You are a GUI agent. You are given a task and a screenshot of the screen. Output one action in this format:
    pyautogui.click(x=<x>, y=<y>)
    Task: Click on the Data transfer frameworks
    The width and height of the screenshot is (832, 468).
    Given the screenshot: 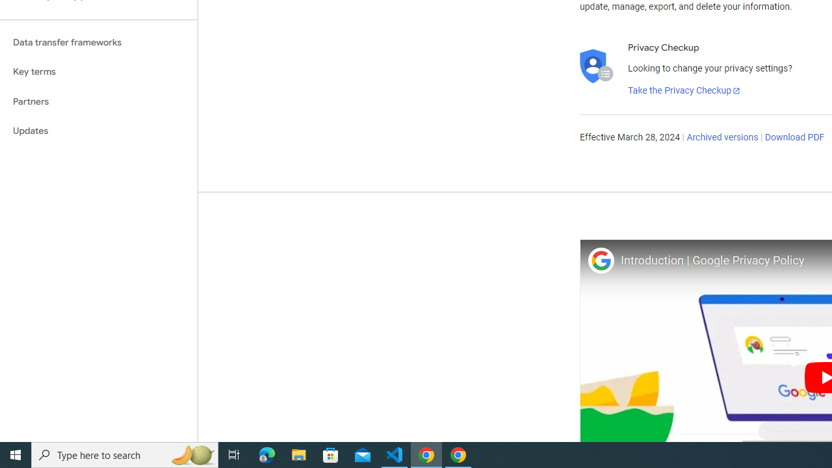 What is the action you would take?
    pyautogui.click(x=99, y=42)
    